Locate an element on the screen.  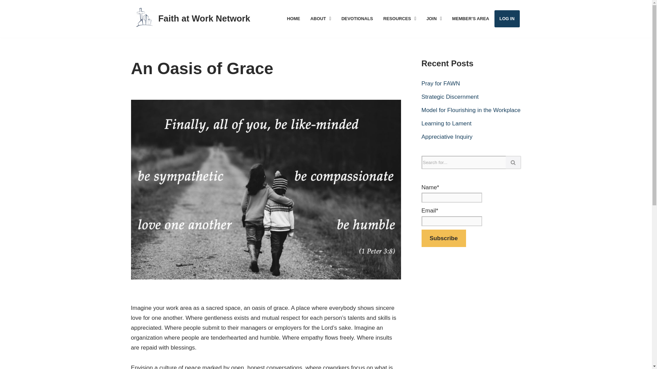
Strategic Discernment is located at coordinates (450, 97).